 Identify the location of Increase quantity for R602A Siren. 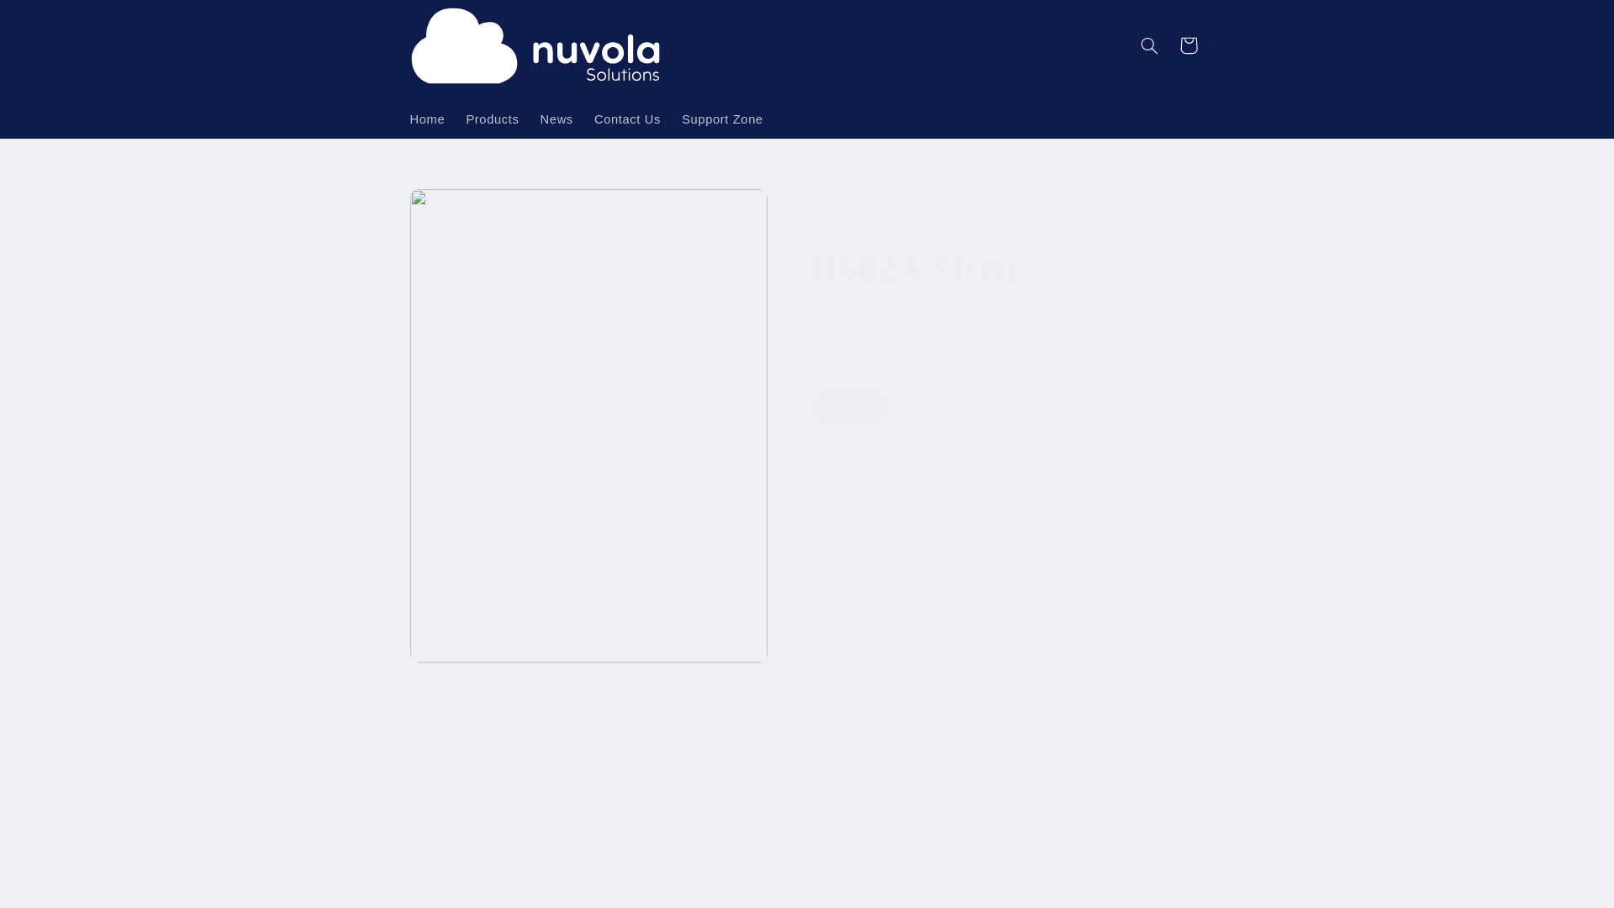
(910, 518).